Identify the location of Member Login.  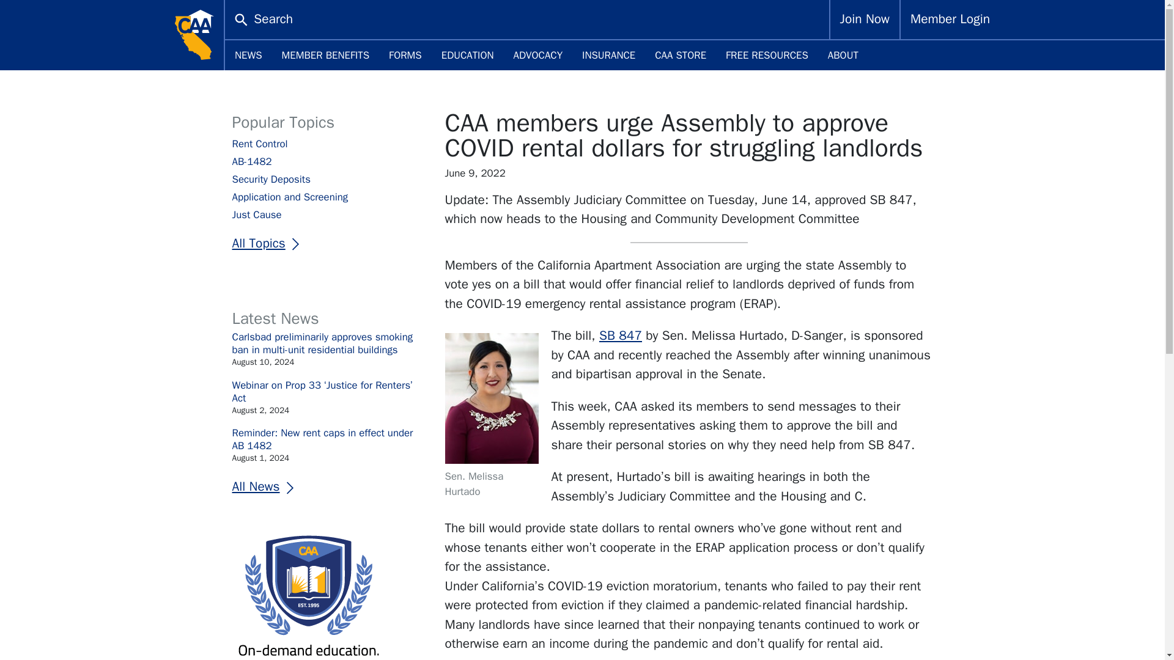
(950, 20).